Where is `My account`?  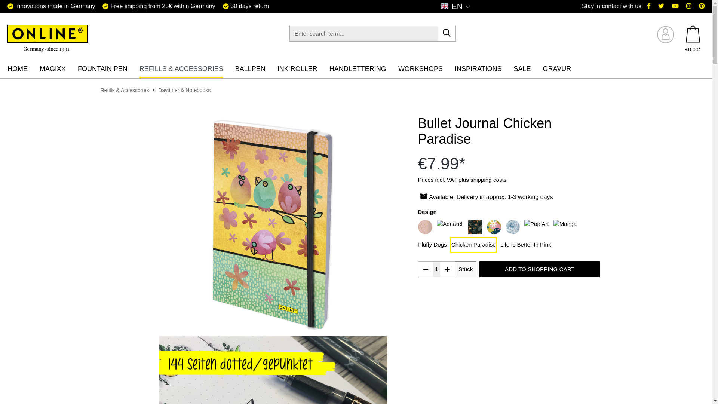
My account is located at coordinates (665, 34).